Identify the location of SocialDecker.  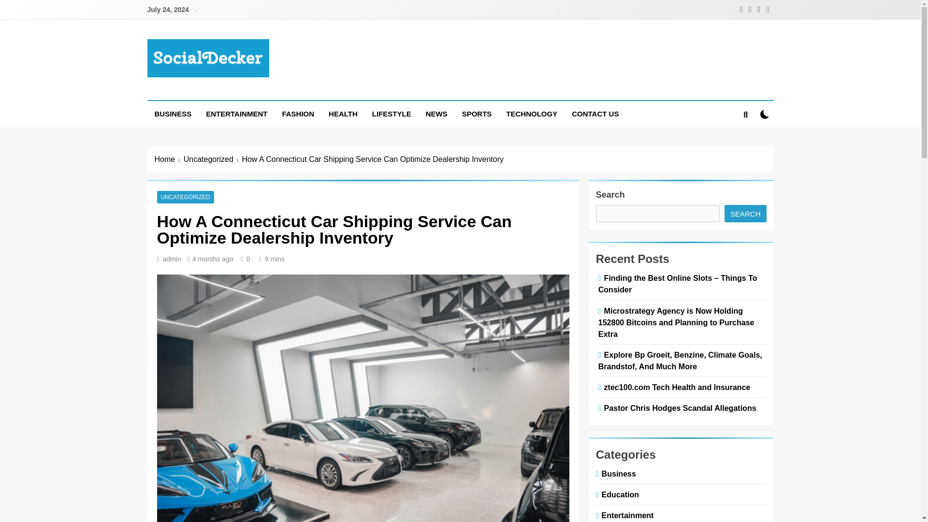
(211, 91).